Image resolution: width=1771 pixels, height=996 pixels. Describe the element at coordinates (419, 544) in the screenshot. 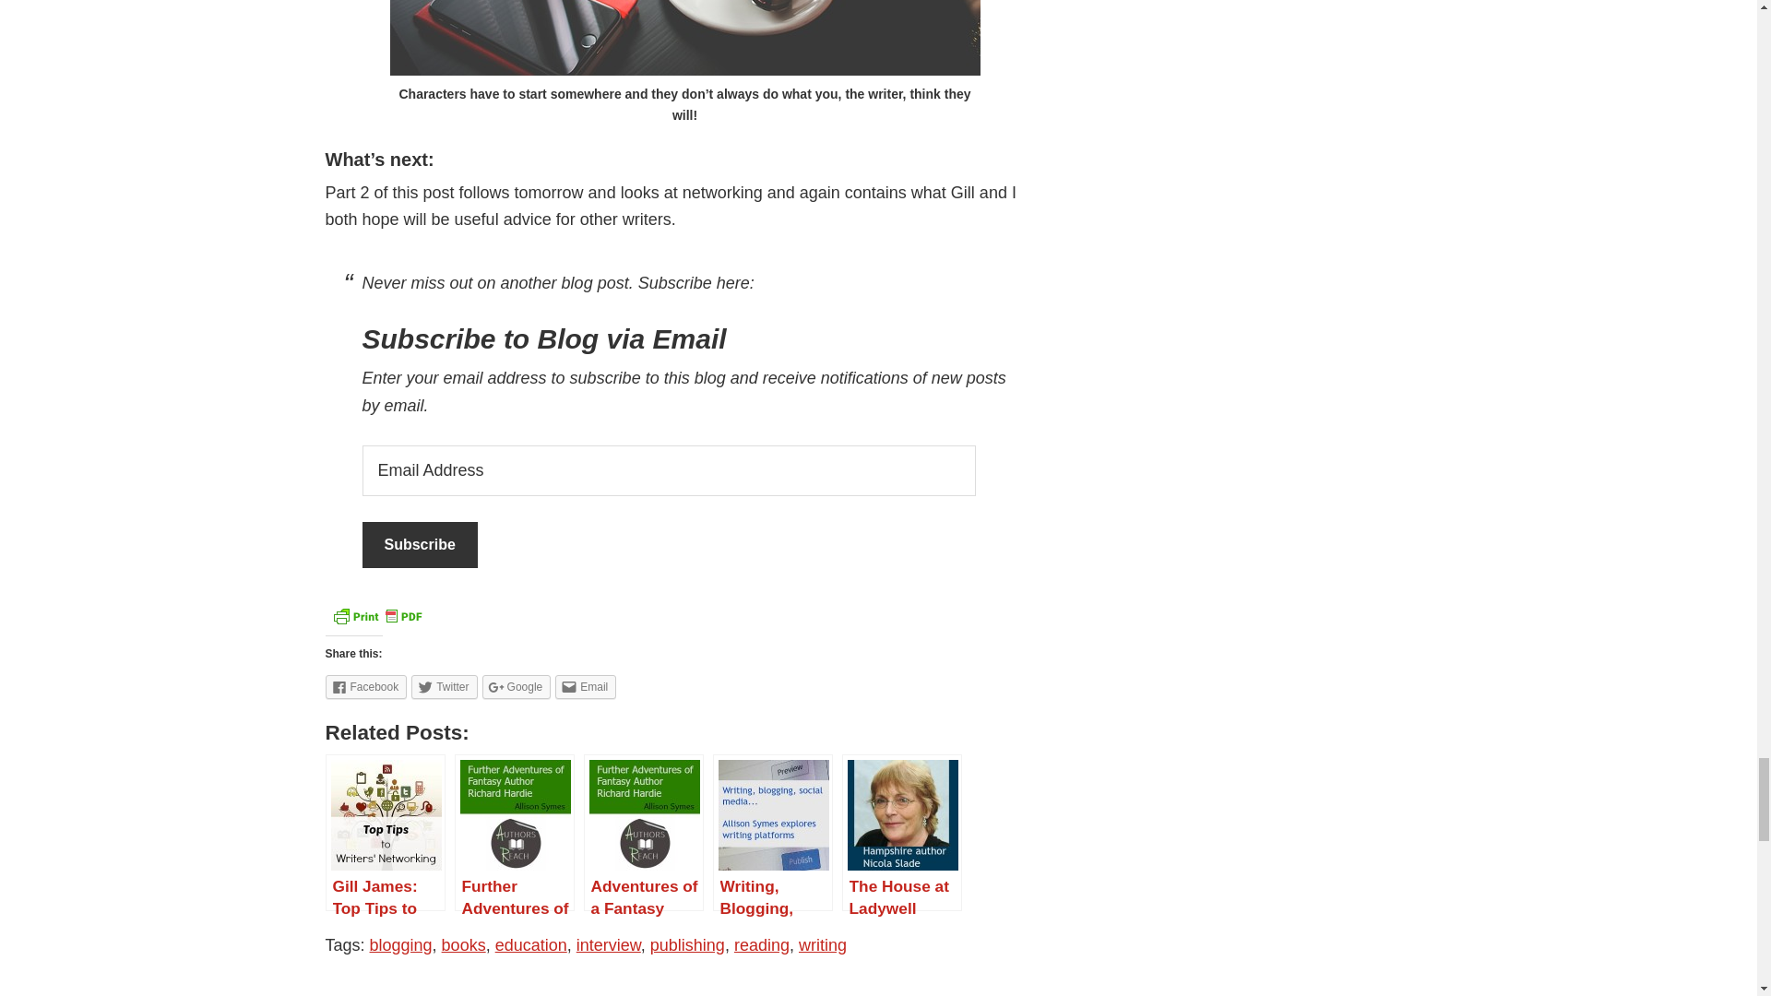

I see `Subscribe` at that location.